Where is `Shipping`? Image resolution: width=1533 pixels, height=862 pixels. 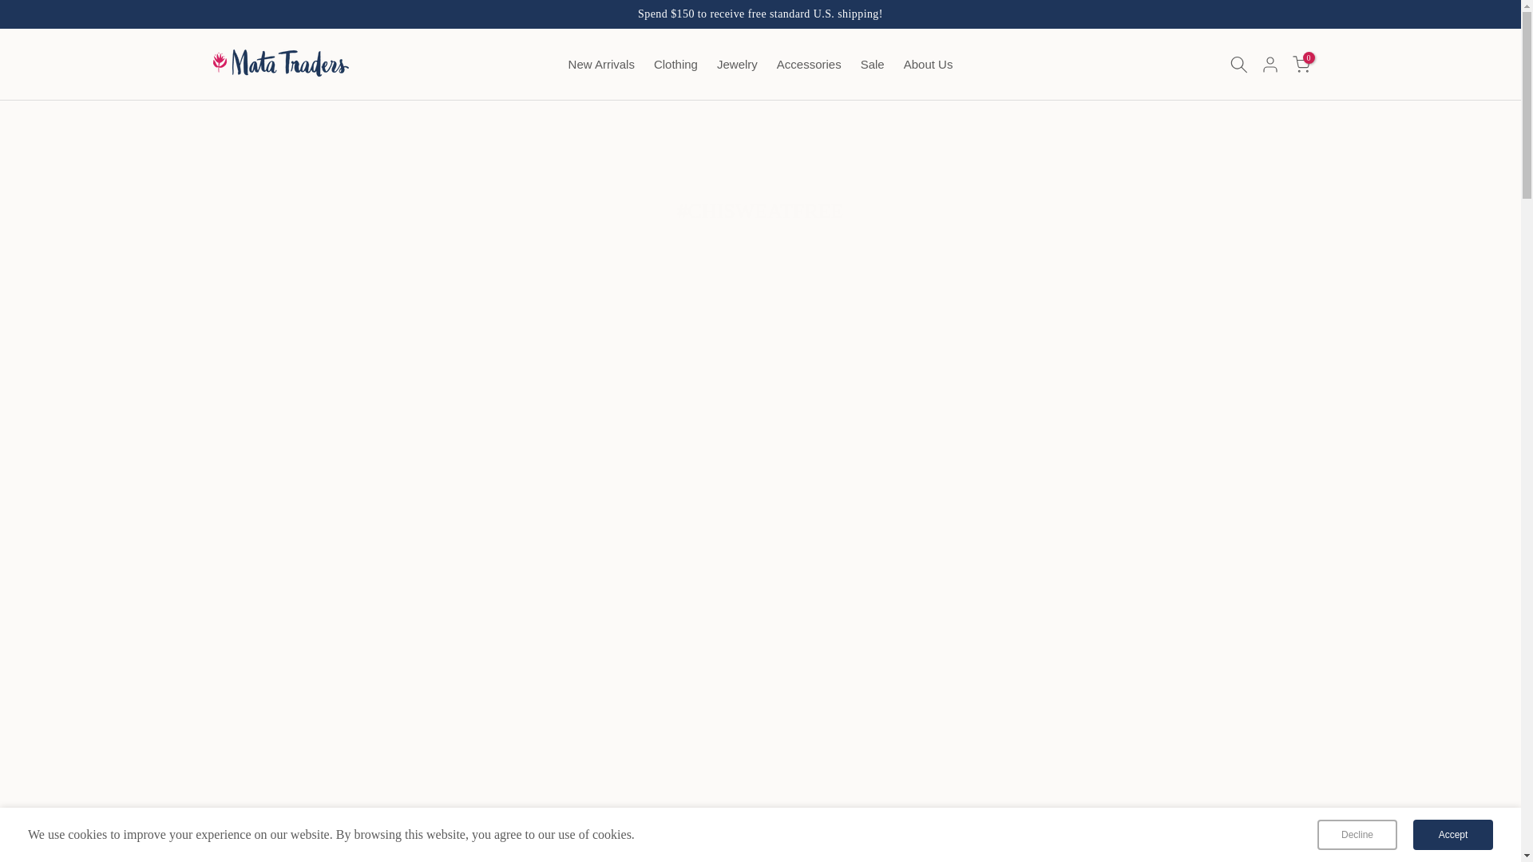
Shipping is located at coordinates (760, 13).